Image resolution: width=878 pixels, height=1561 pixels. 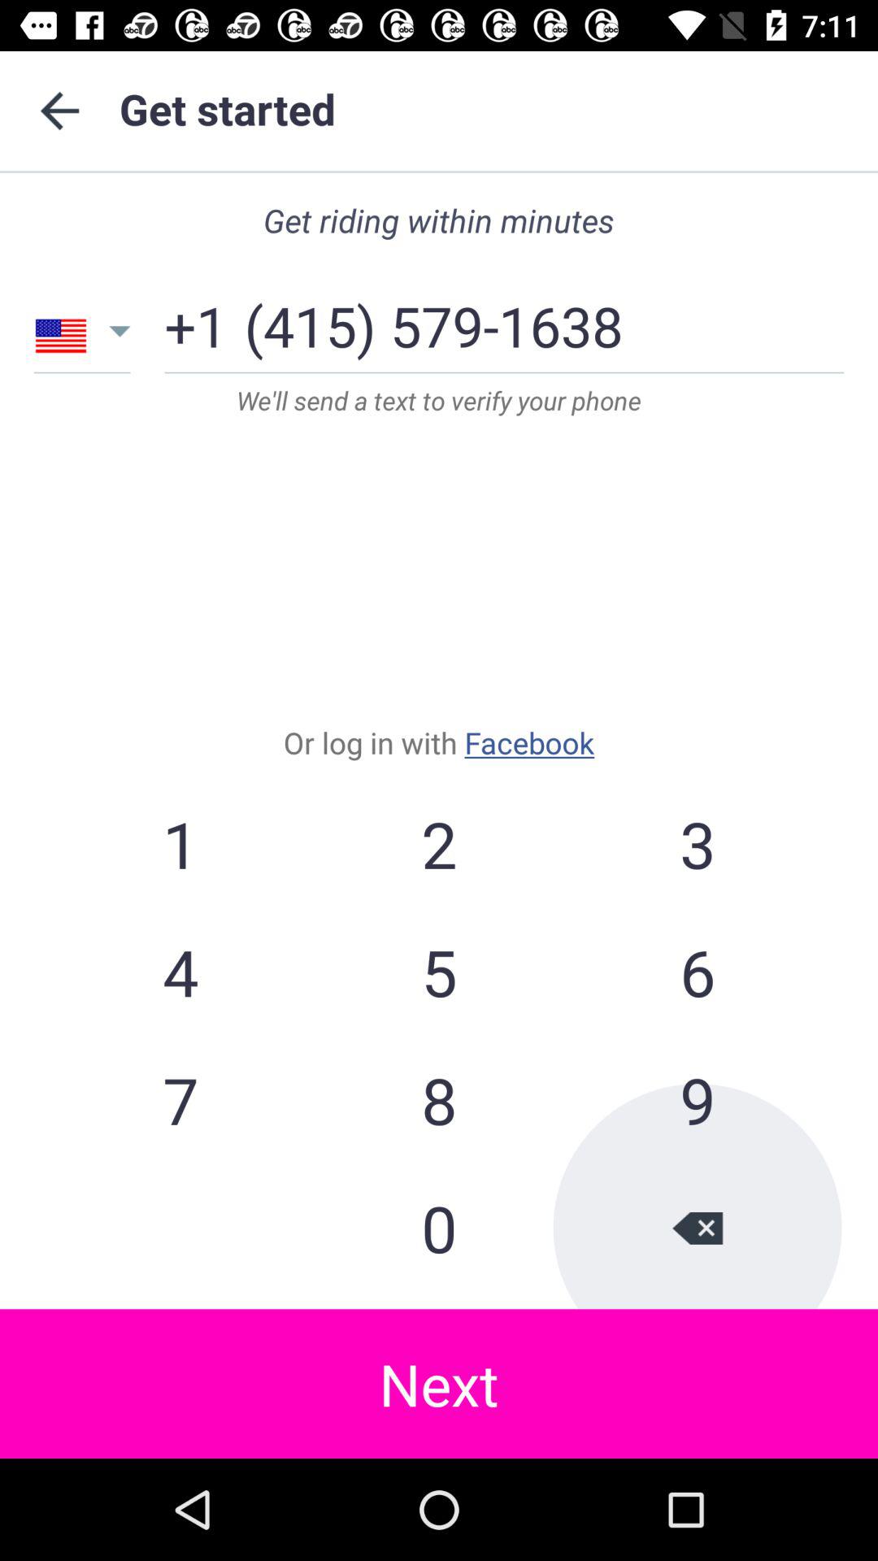 What do you see at coordinates (697, 1099) in the screenshot?
I see `open the item to the right of the 5 icon` at bounding box center [697, 1099].